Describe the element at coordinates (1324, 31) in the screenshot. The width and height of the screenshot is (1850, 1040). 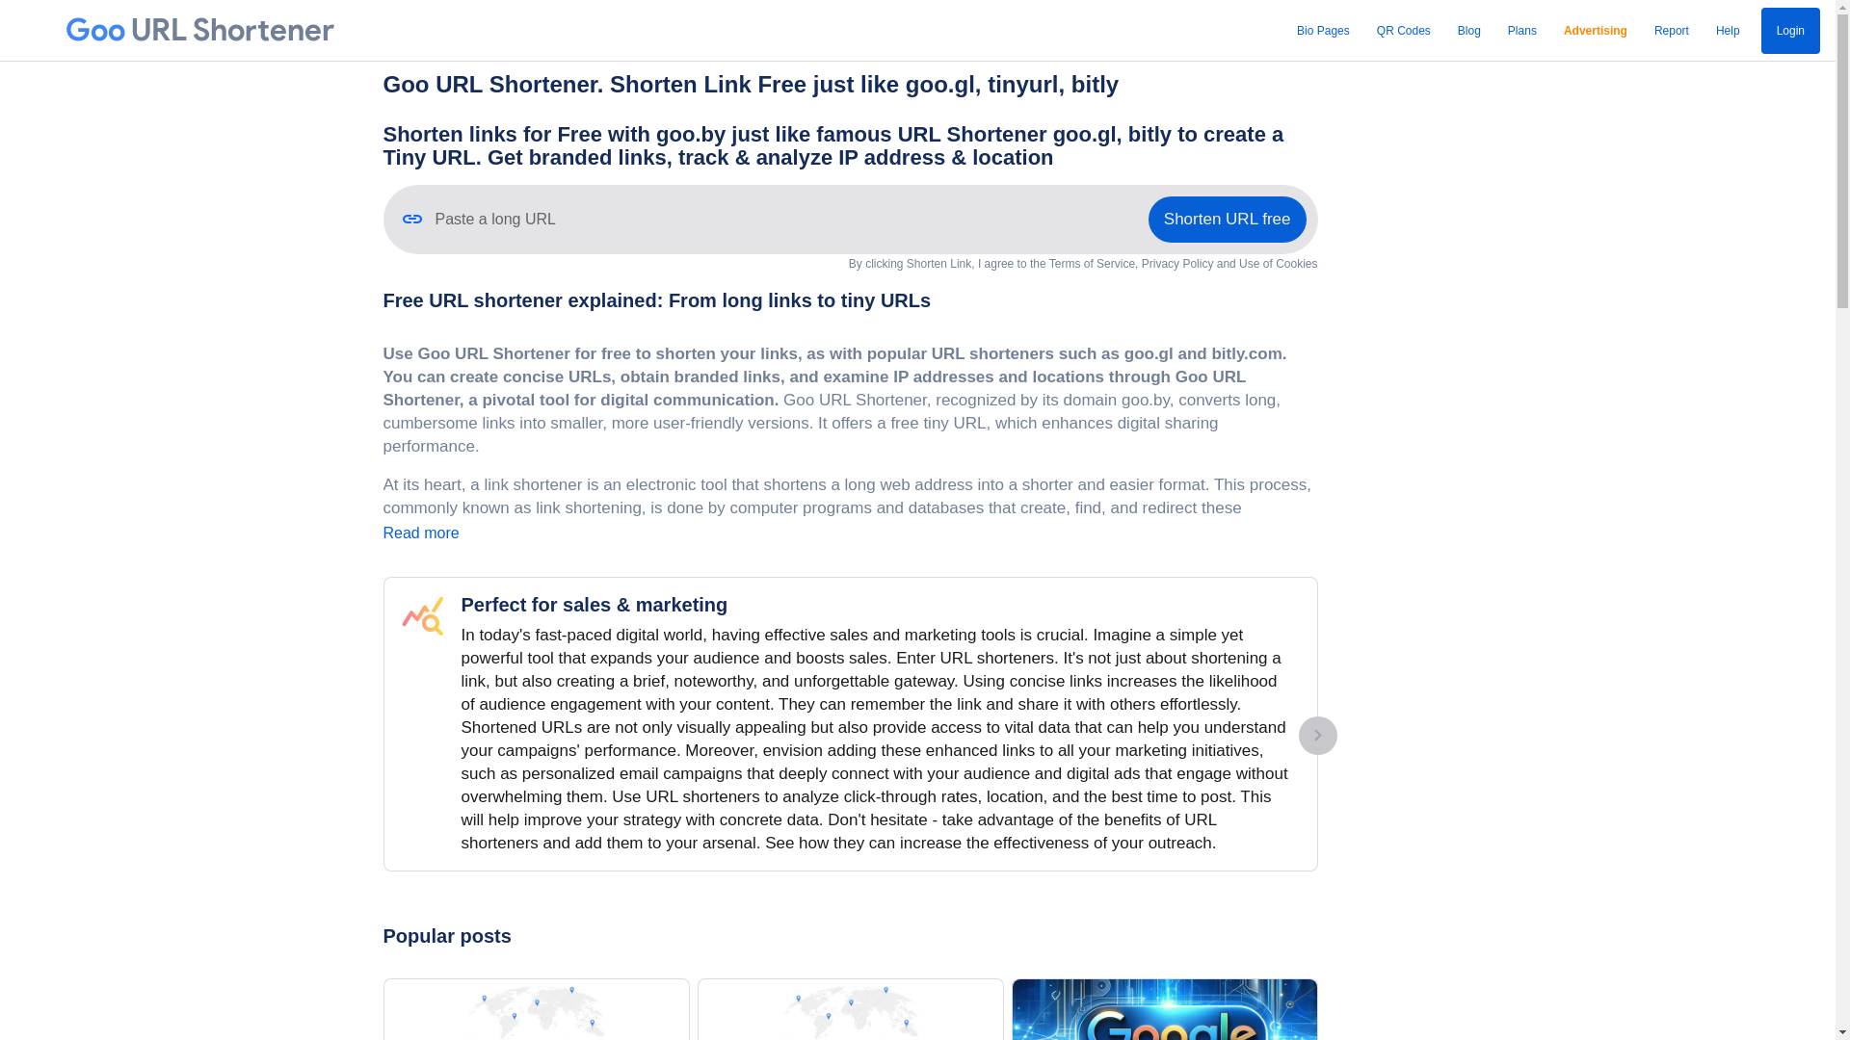
I see `Bio Pages` at that location.